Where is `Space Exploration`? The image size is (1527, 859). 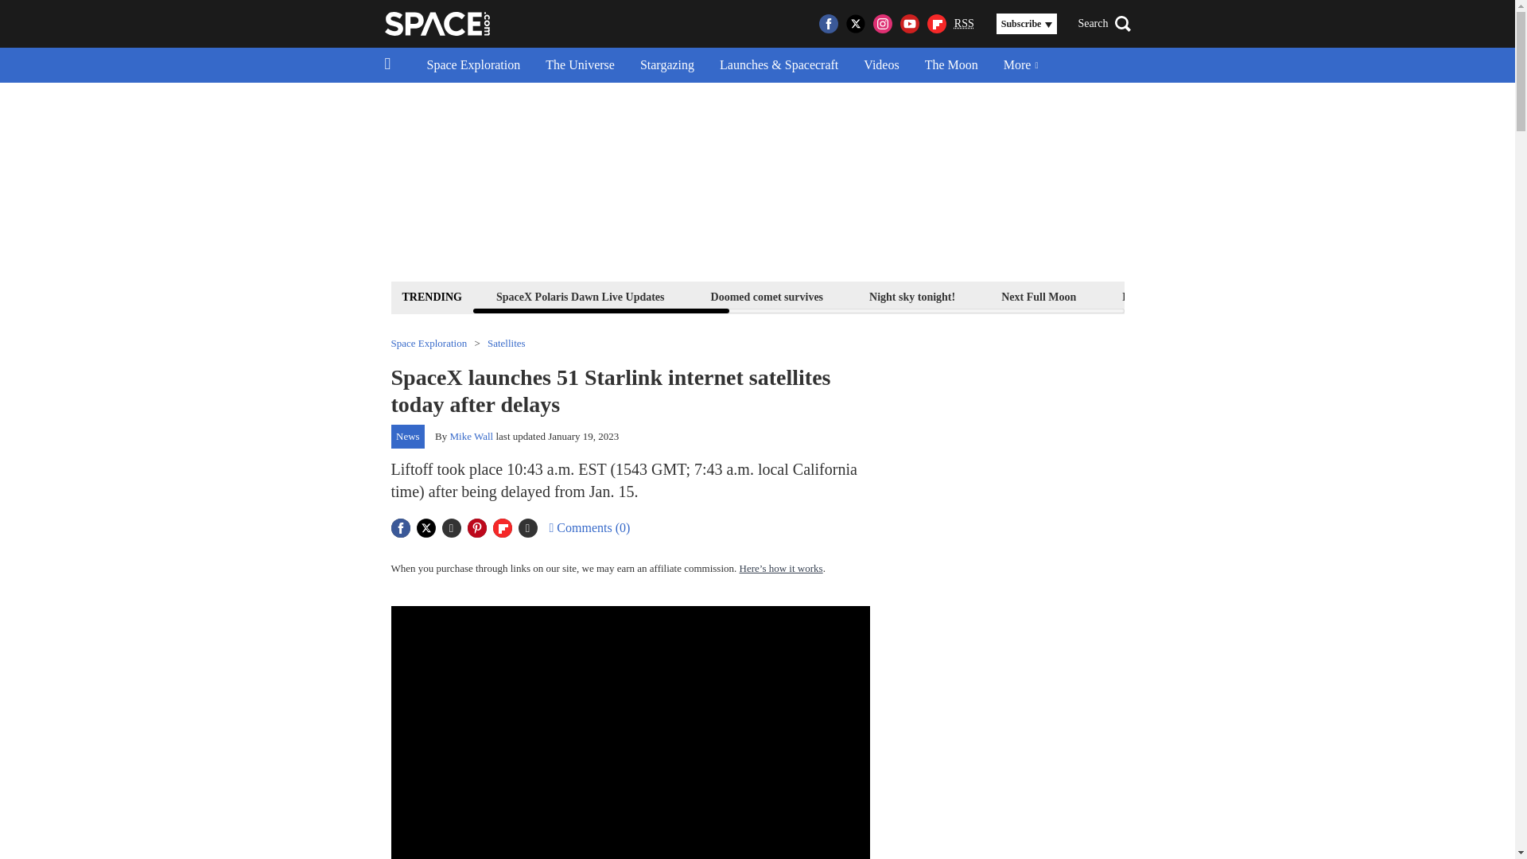 Space Exploration is located at coordinates (473, 65).